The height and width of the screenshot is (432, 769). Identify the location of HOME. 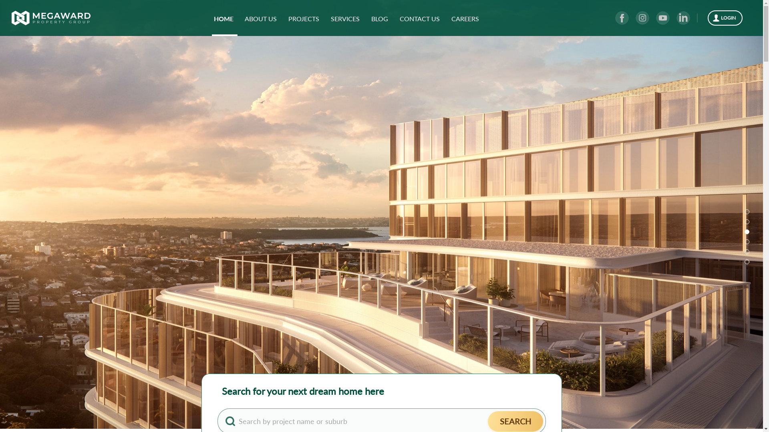
(223, 18).